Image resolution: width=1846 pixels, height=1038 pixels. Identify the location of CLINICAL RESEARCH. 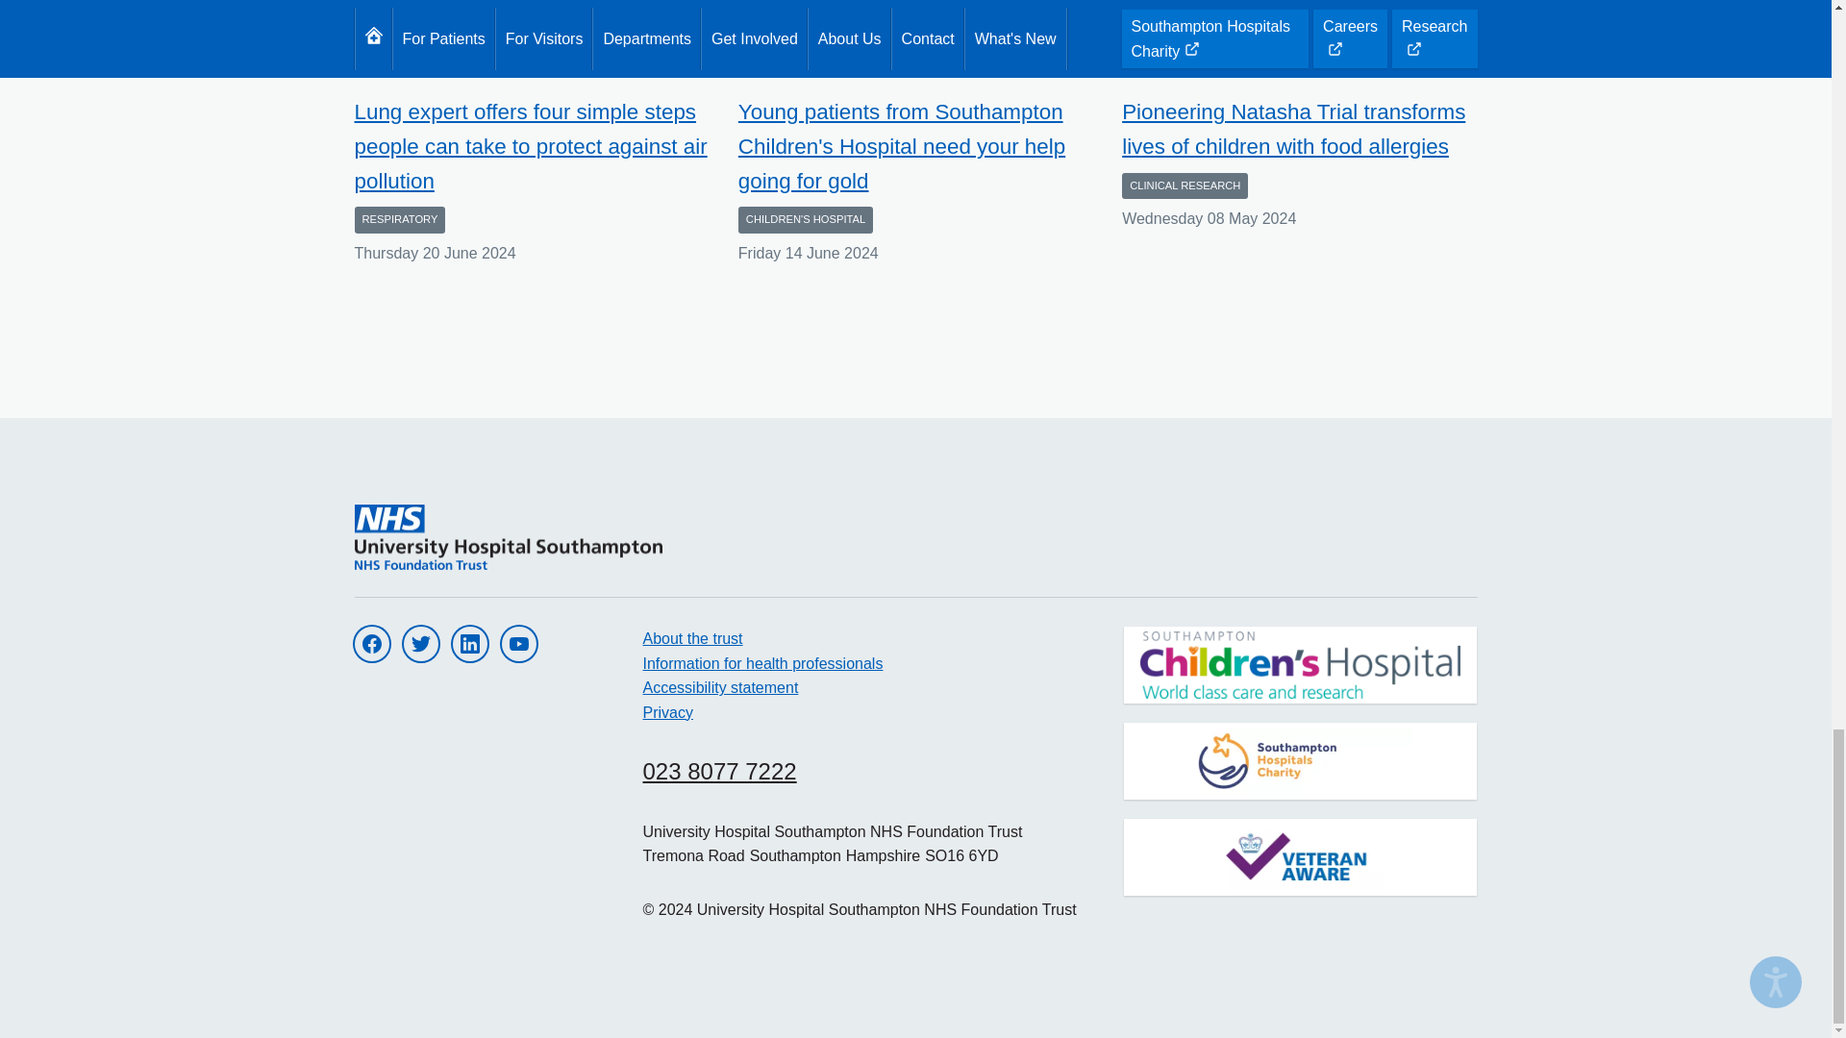
(1185, 186).